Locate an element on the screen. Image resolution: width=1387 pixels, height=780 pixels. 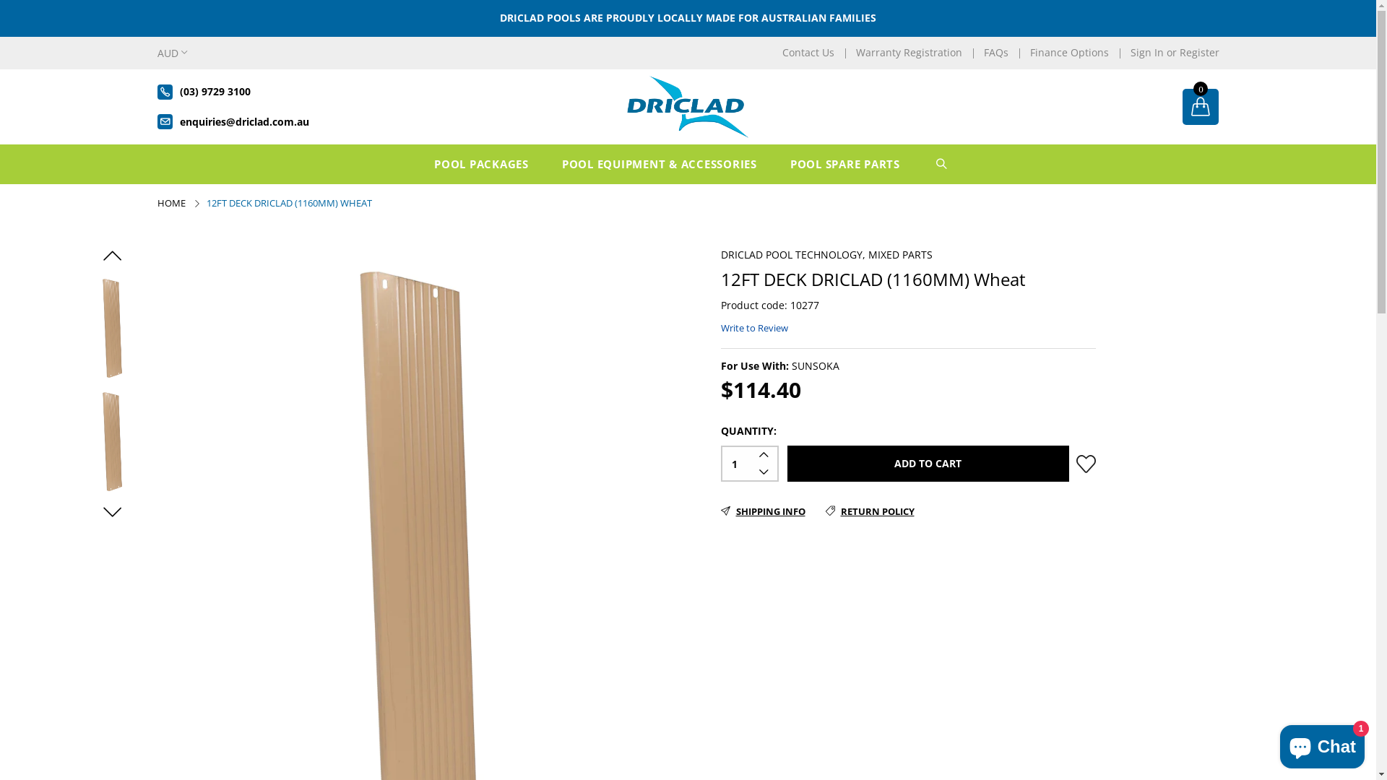
Sign In is located at coordinates (1146, 52).